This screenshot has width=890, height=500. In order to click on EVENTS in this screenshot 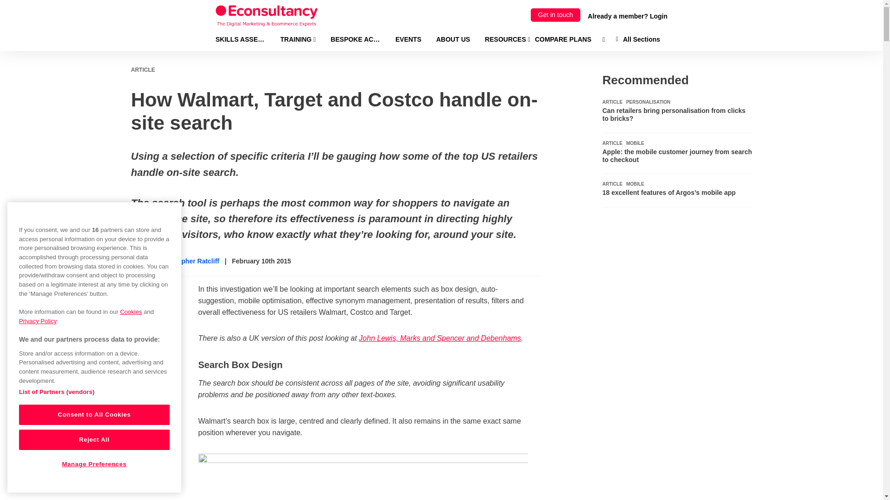, I will do `click(408, 39)`.